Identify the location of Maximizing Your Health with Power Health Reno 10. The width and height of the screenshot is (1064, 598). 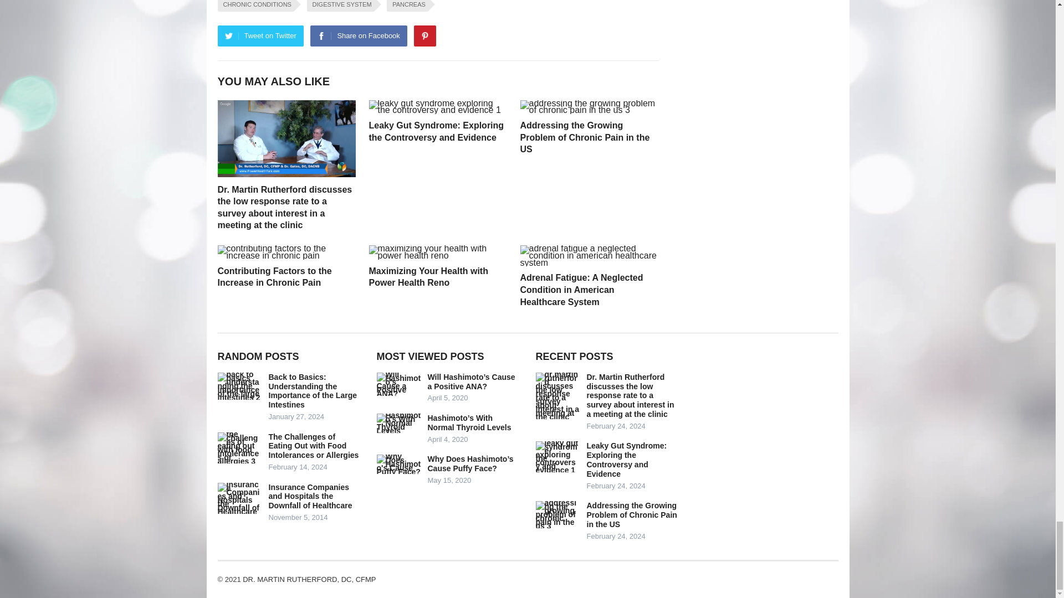
(438, 252).